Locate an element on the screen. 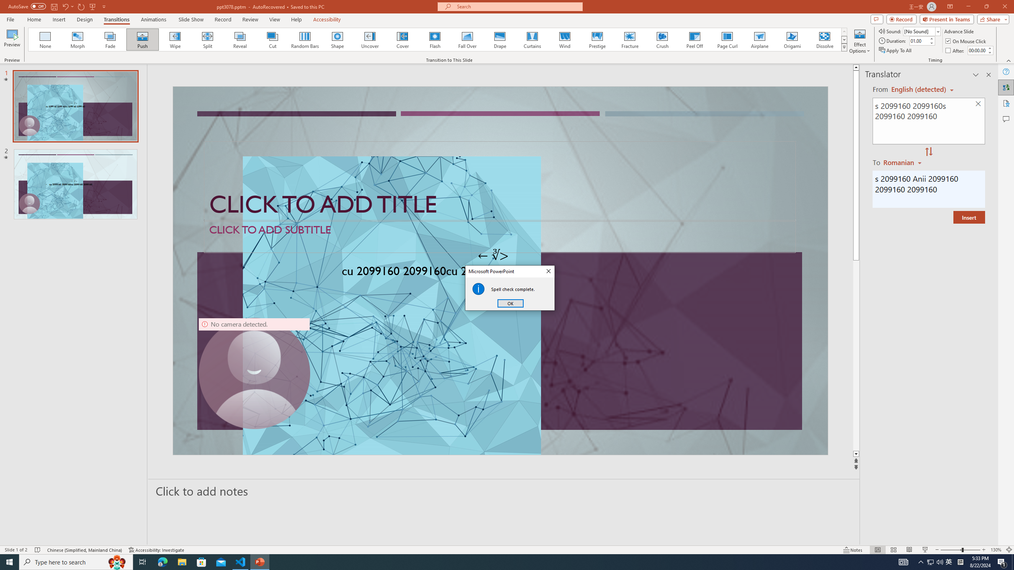 The width and height of the screenshot is (1014, 570). Effect Options is located at coordinates (860, 41).